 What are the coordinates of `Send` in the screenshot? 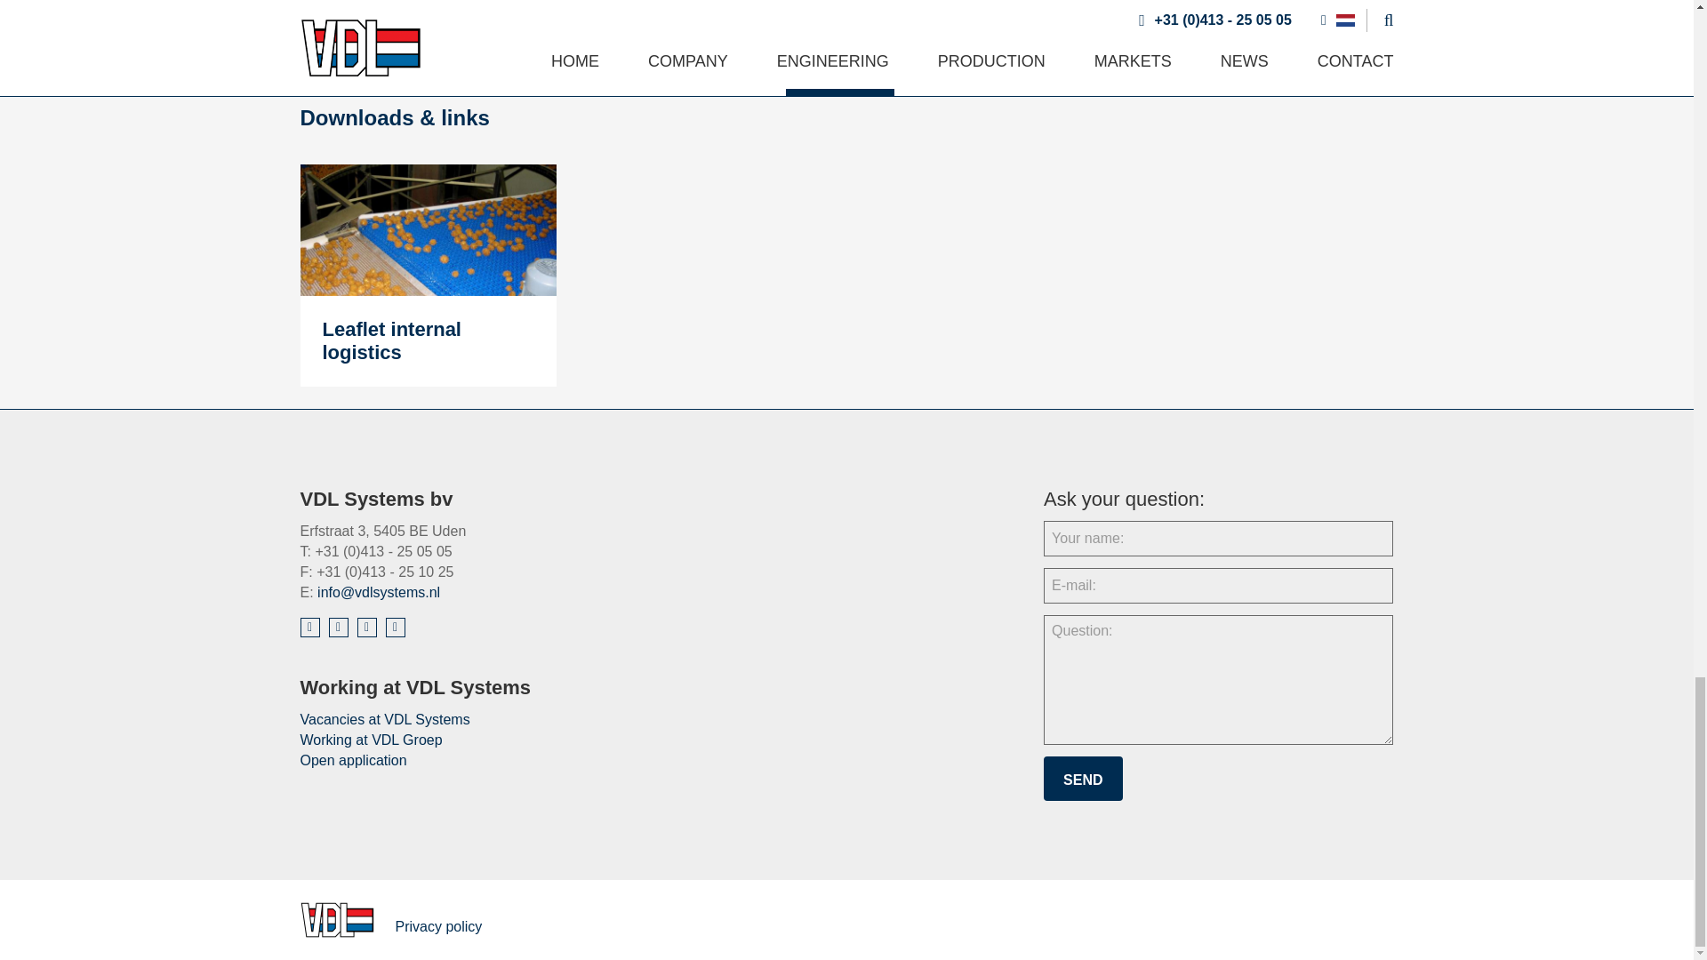 It's located at (1082, 779).